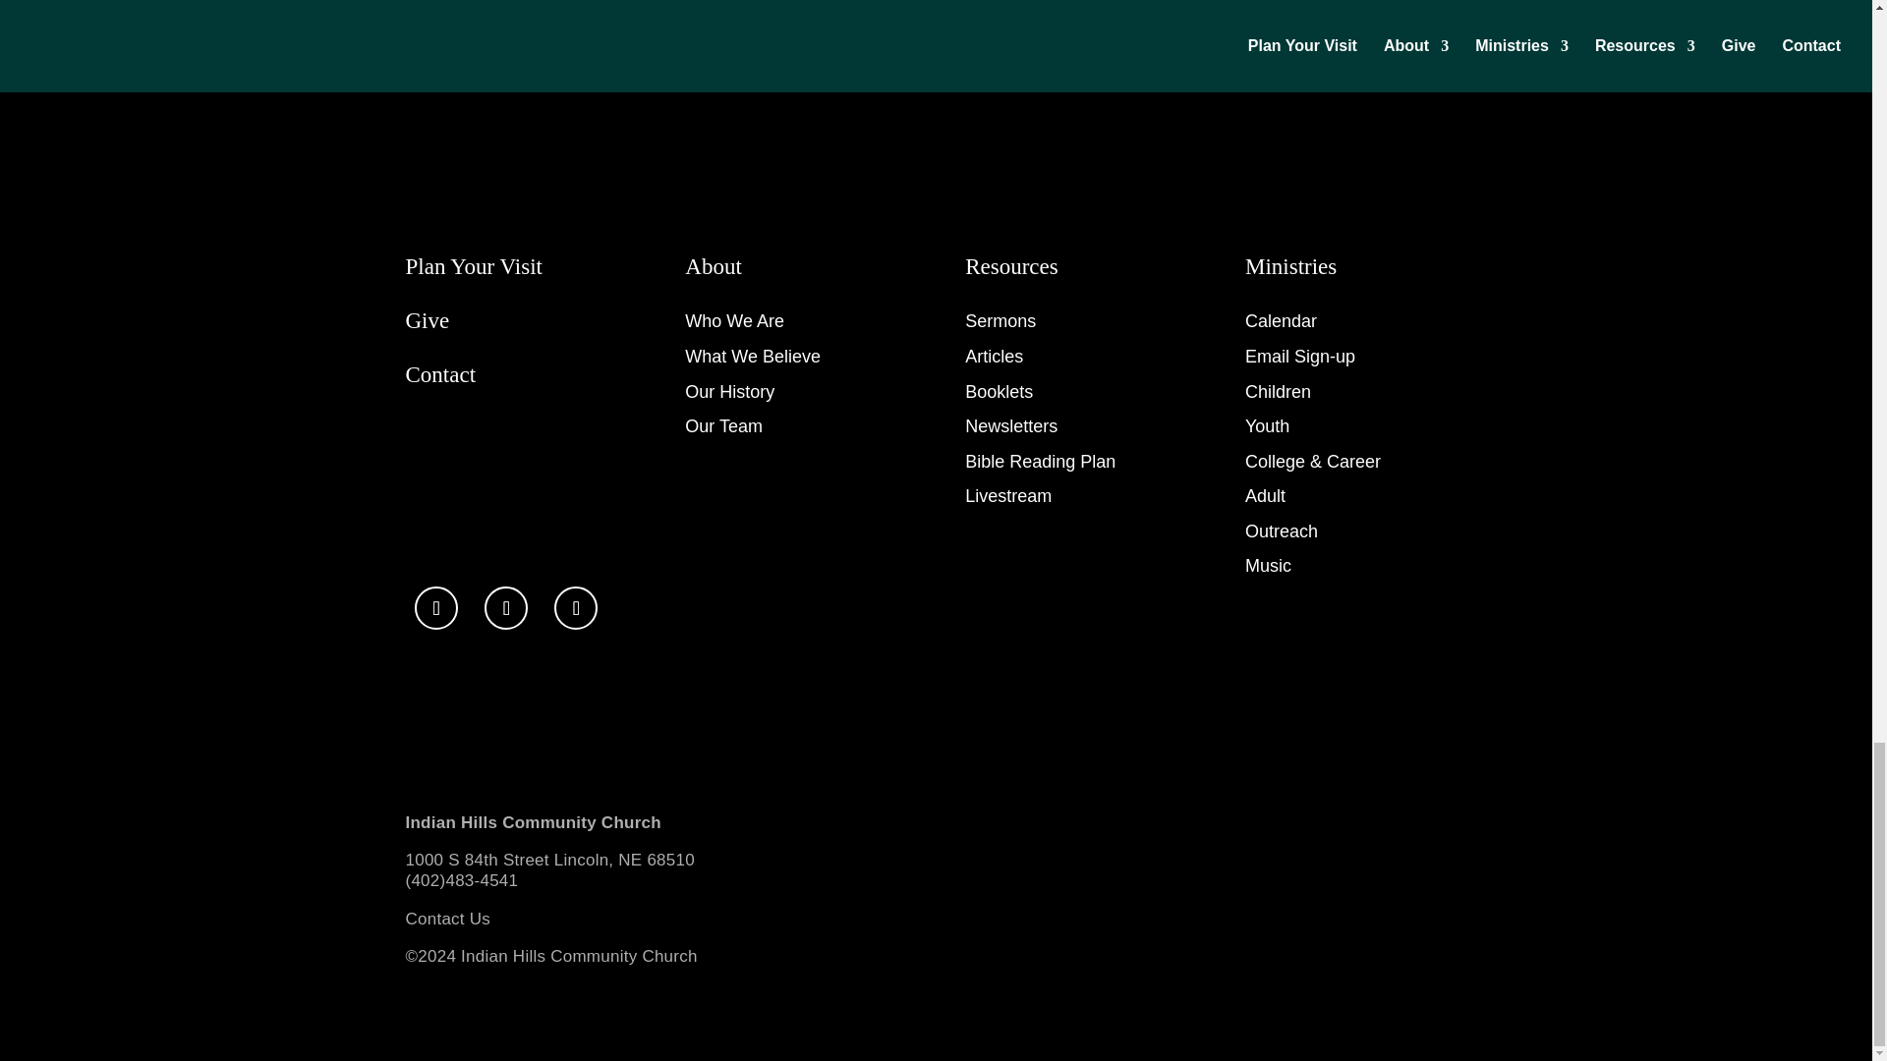 Image resolution: width=1887 pixels, height=1061 pixels. What do you see at coordinates (436, 608) in the screenshot?
I see `Follow on Facebook` at bounding box center [436, 608].